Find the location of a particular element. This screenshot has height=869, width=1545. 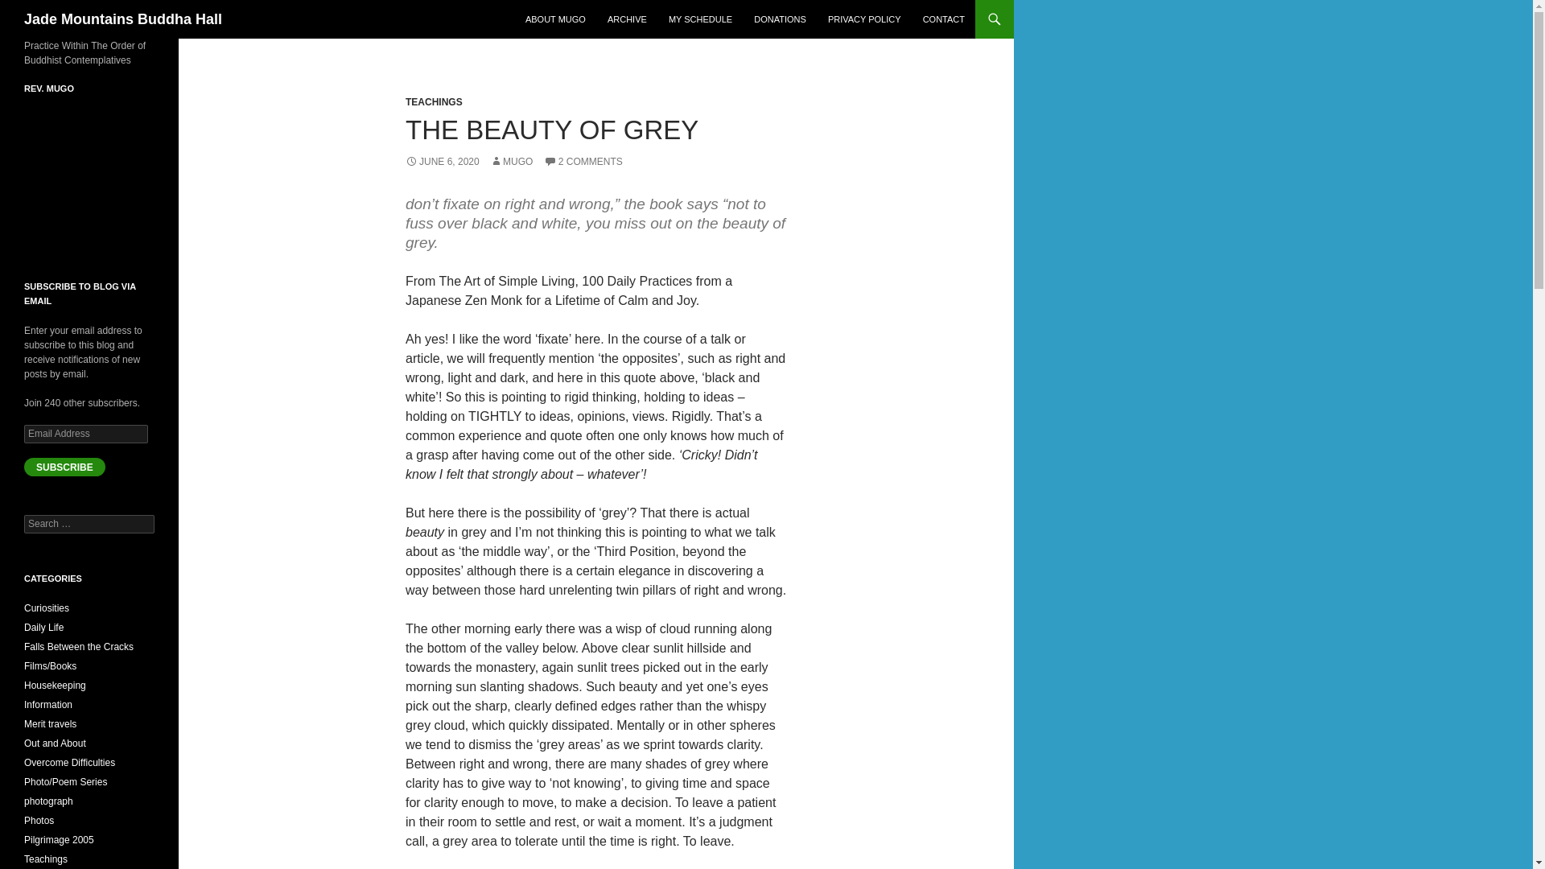

ABOUT MUGO is located at coordinates (555, 19).